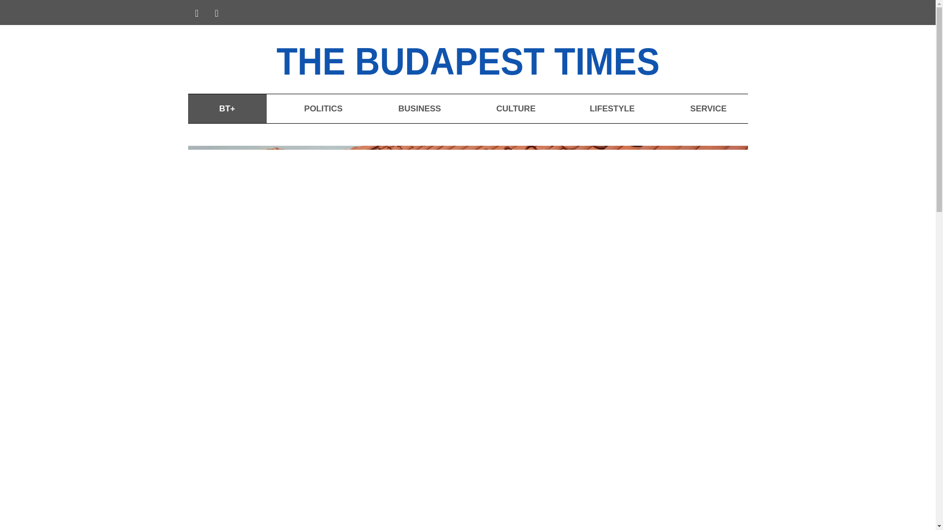  I want to click on LIFESTYLE, so click(612, 108).